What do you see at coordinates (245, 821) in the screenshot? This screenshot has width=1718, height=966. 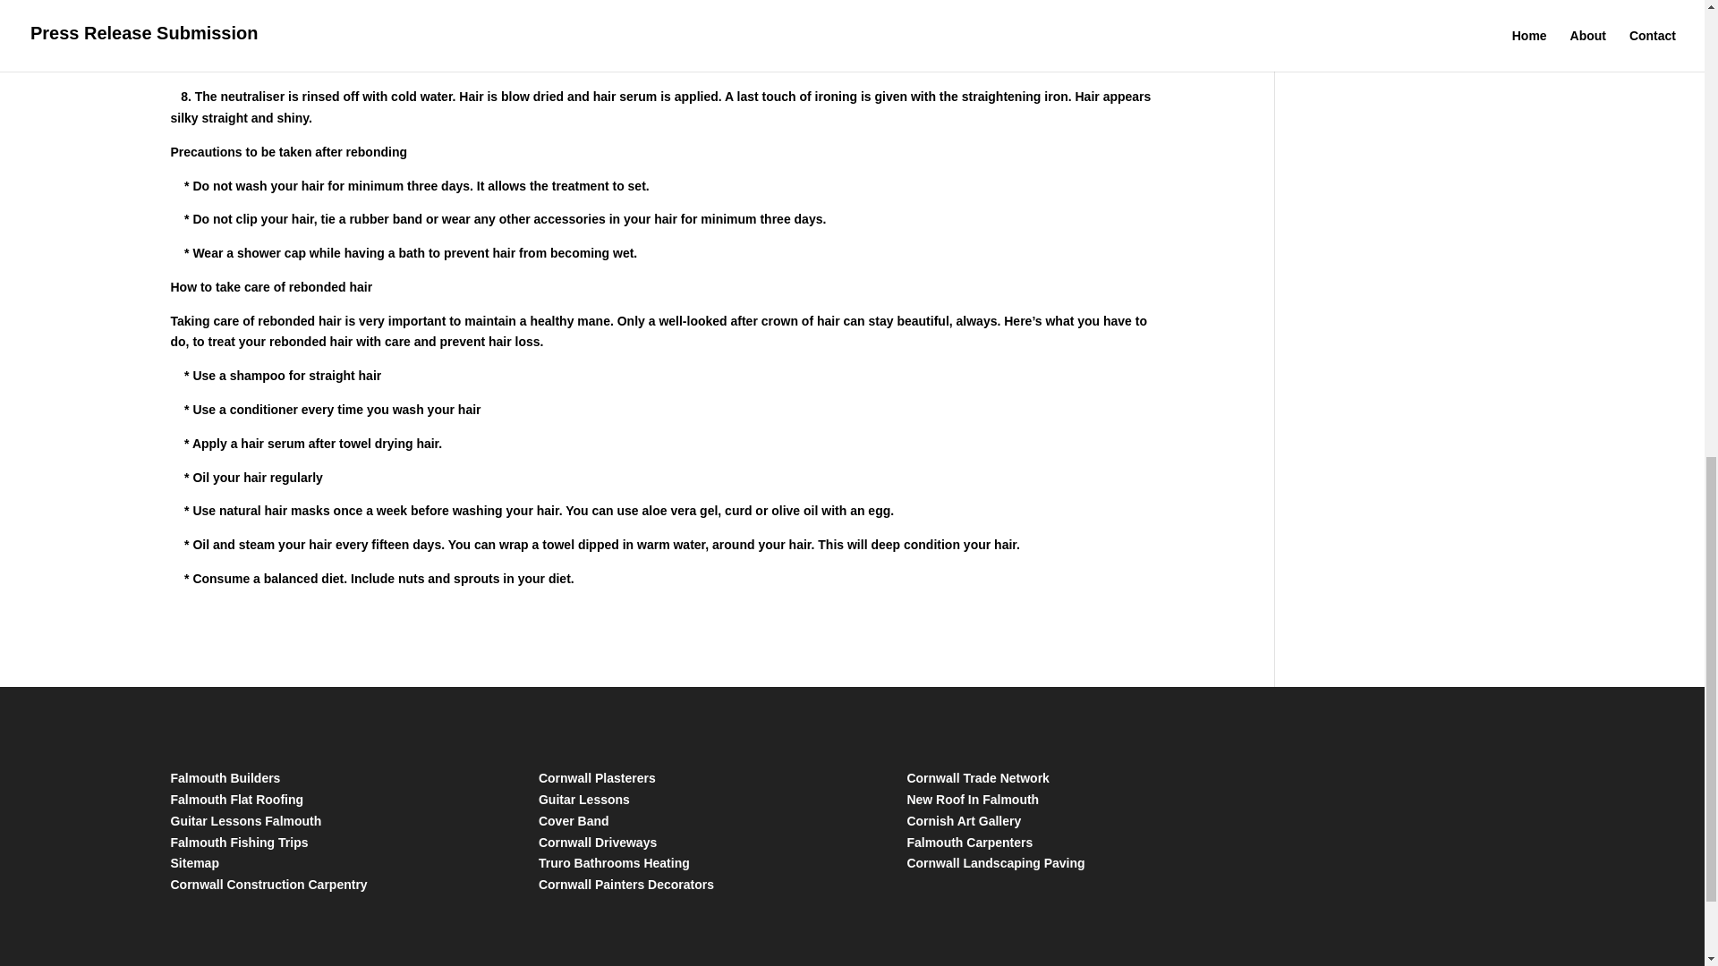 I see `Guitar Lessons Falmouth` at bounding box center [245, 821].